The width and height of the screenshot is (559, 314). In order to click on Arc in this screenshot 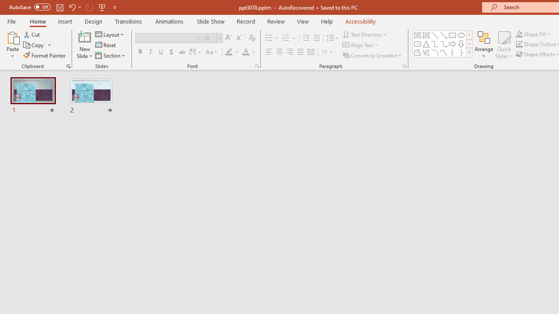, I will do `click(435, 52)`.